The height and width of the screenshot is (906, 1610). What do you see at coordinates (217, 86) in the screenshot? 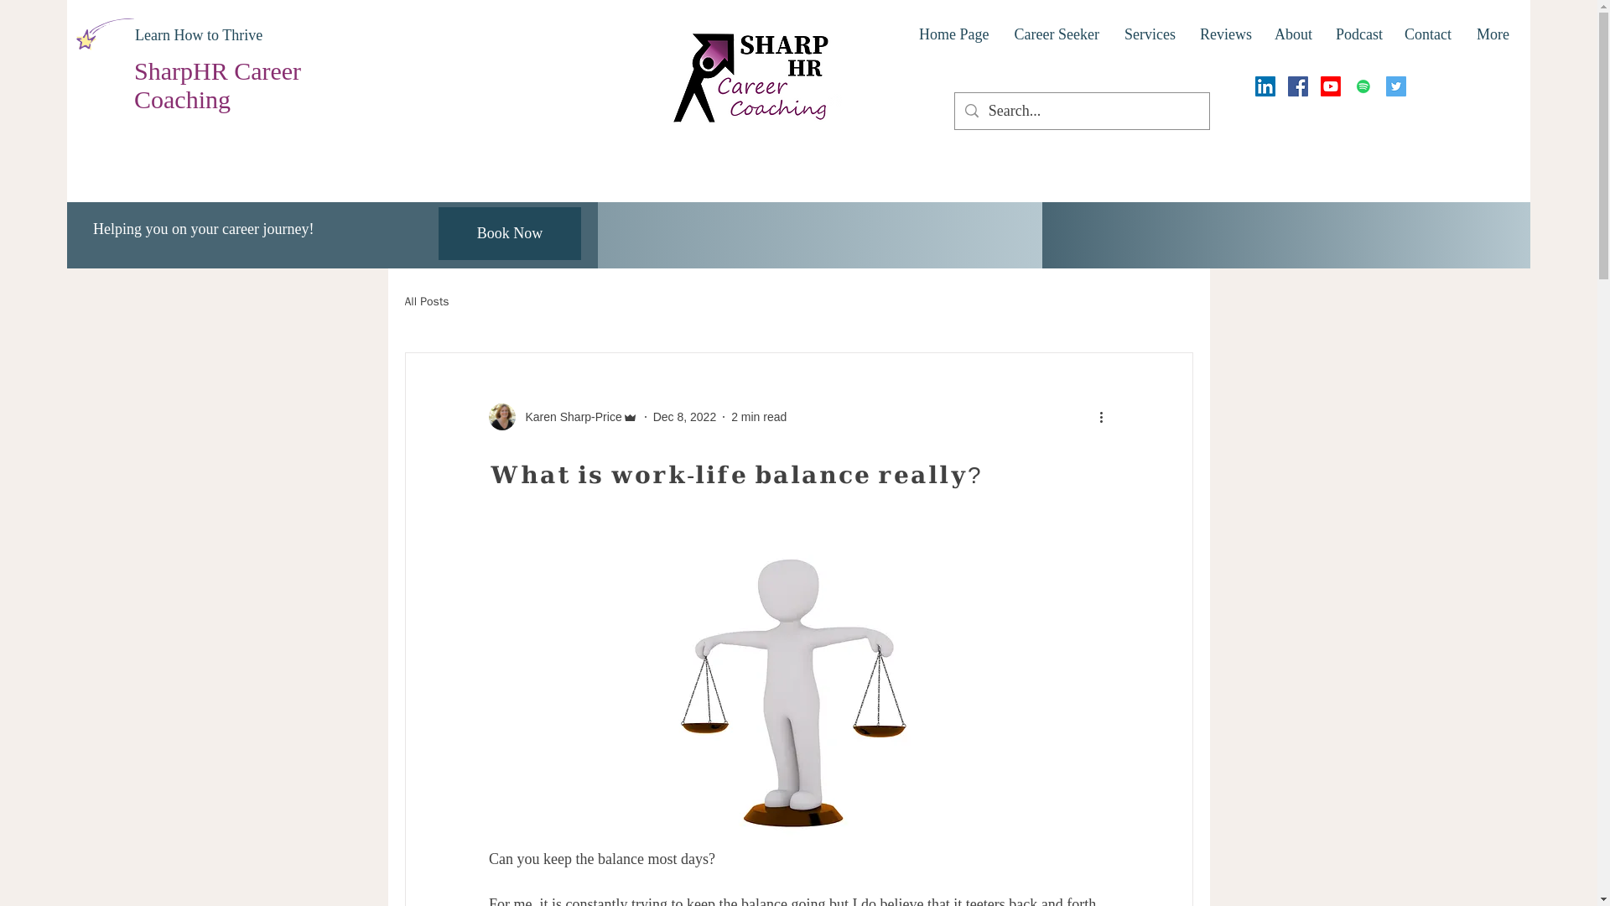
I see `SharpHR Career Coaching` at bounding box center [217, 86].